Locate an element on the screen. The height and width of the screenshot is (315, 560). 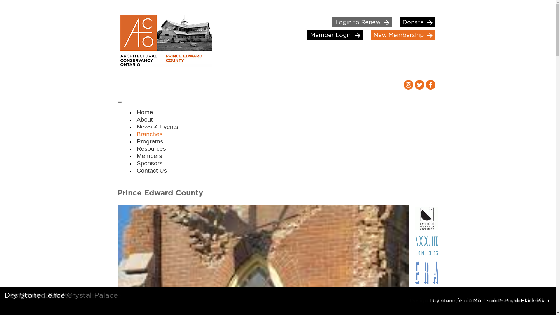
Home is located at coordinates (145, 112).